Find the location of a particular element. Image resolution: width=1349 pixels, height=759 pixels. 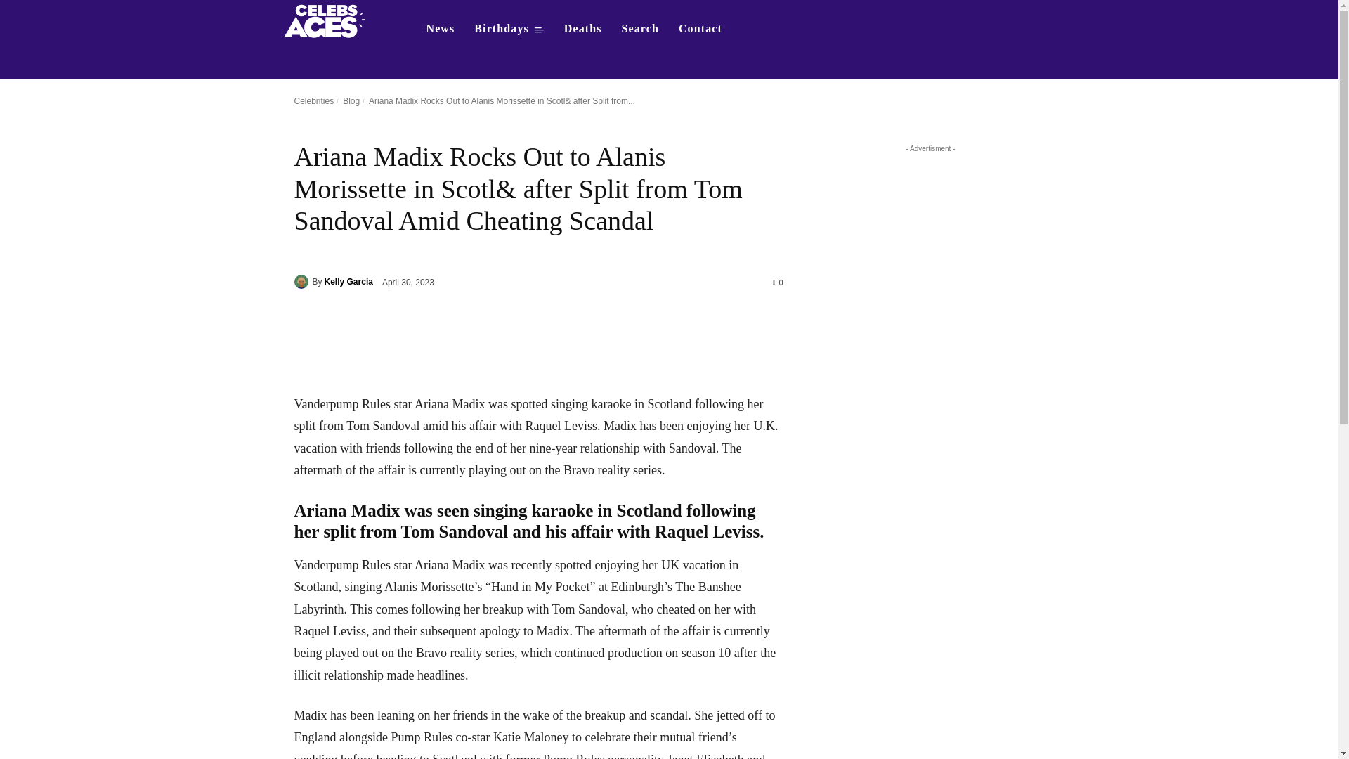

Contact is located at coordinates (700, 28).